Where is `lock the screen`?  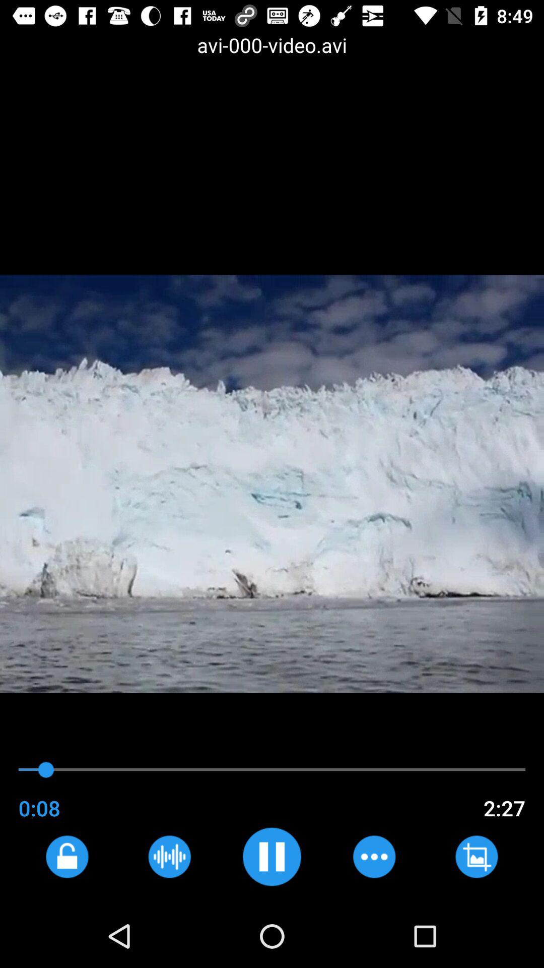 lock the screen is located at coordinates (66, 857).